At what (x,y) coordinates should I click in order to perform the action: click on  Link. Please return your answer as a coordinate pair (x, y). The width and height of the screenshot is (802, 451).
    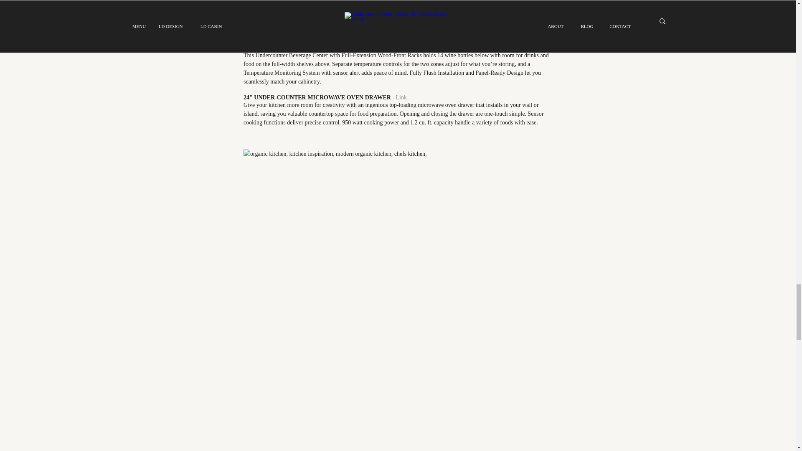
    Looking at the image, I should click on (400, 97).